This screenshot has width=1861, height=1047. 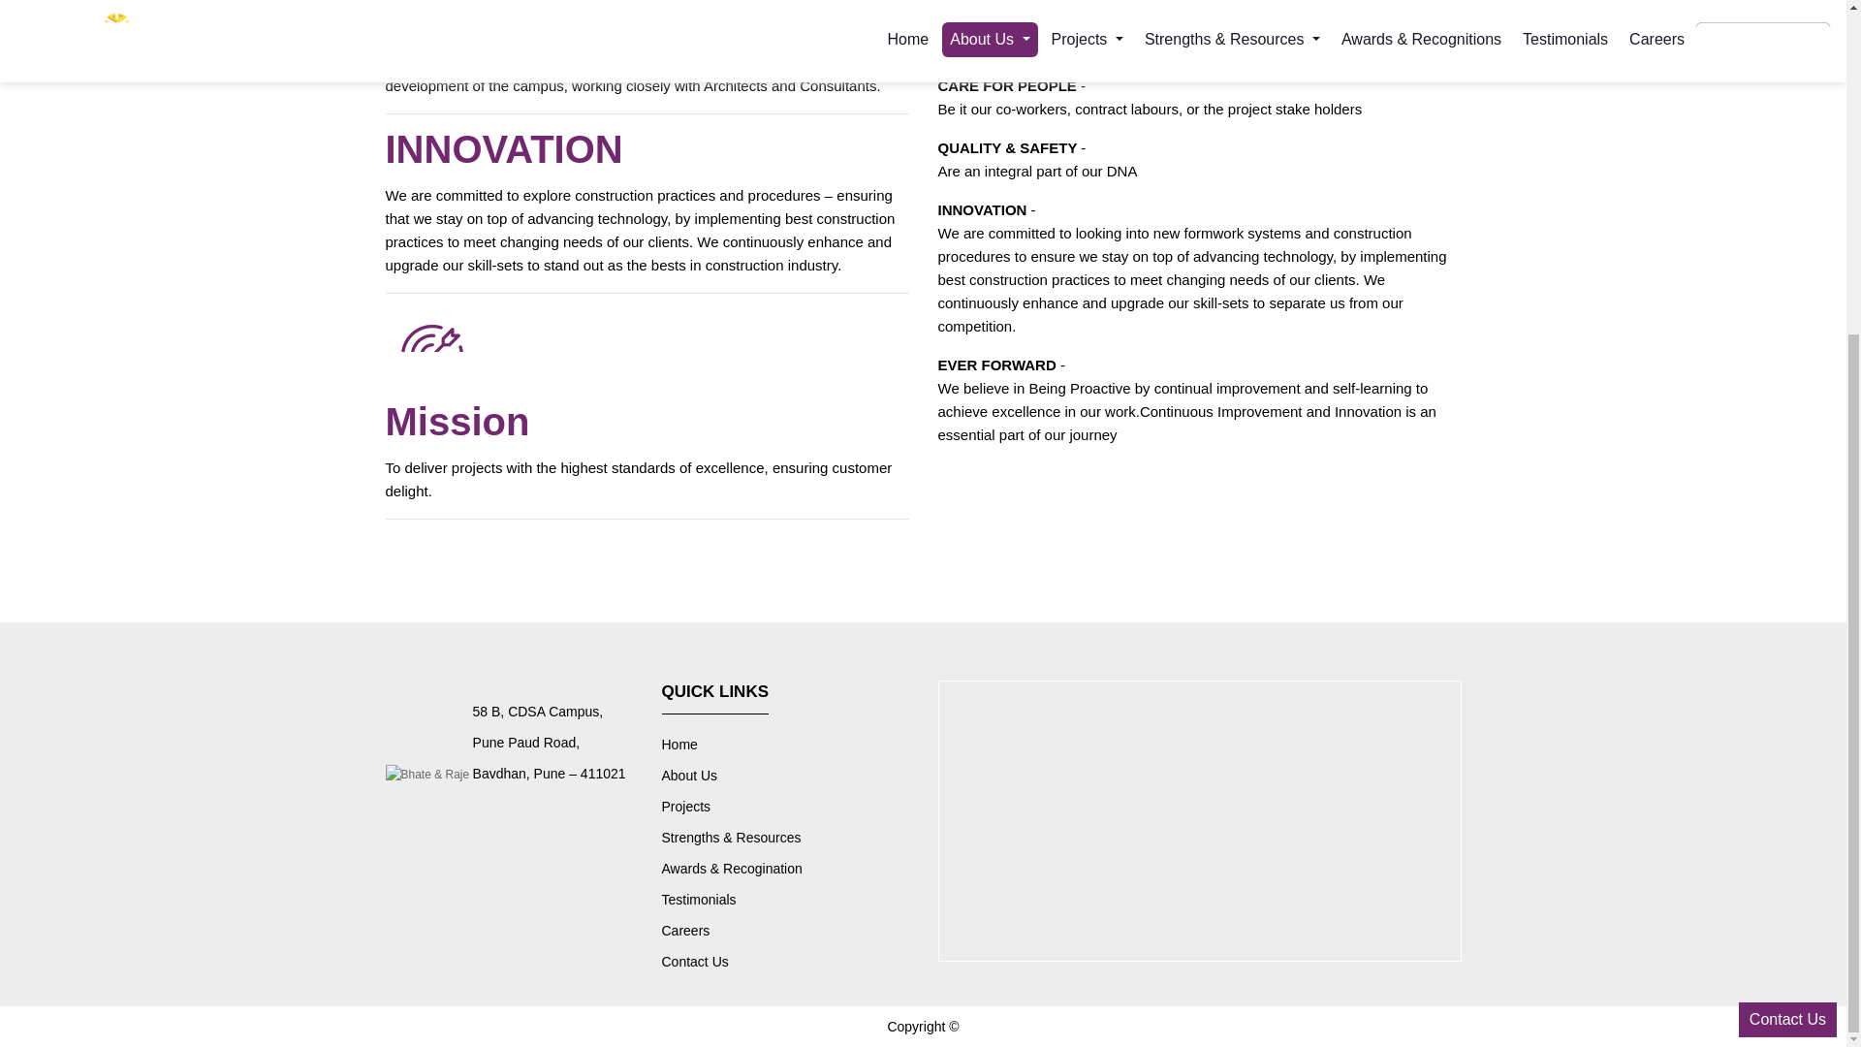 I want to click on Testimonials, so click(x=791, y=899).